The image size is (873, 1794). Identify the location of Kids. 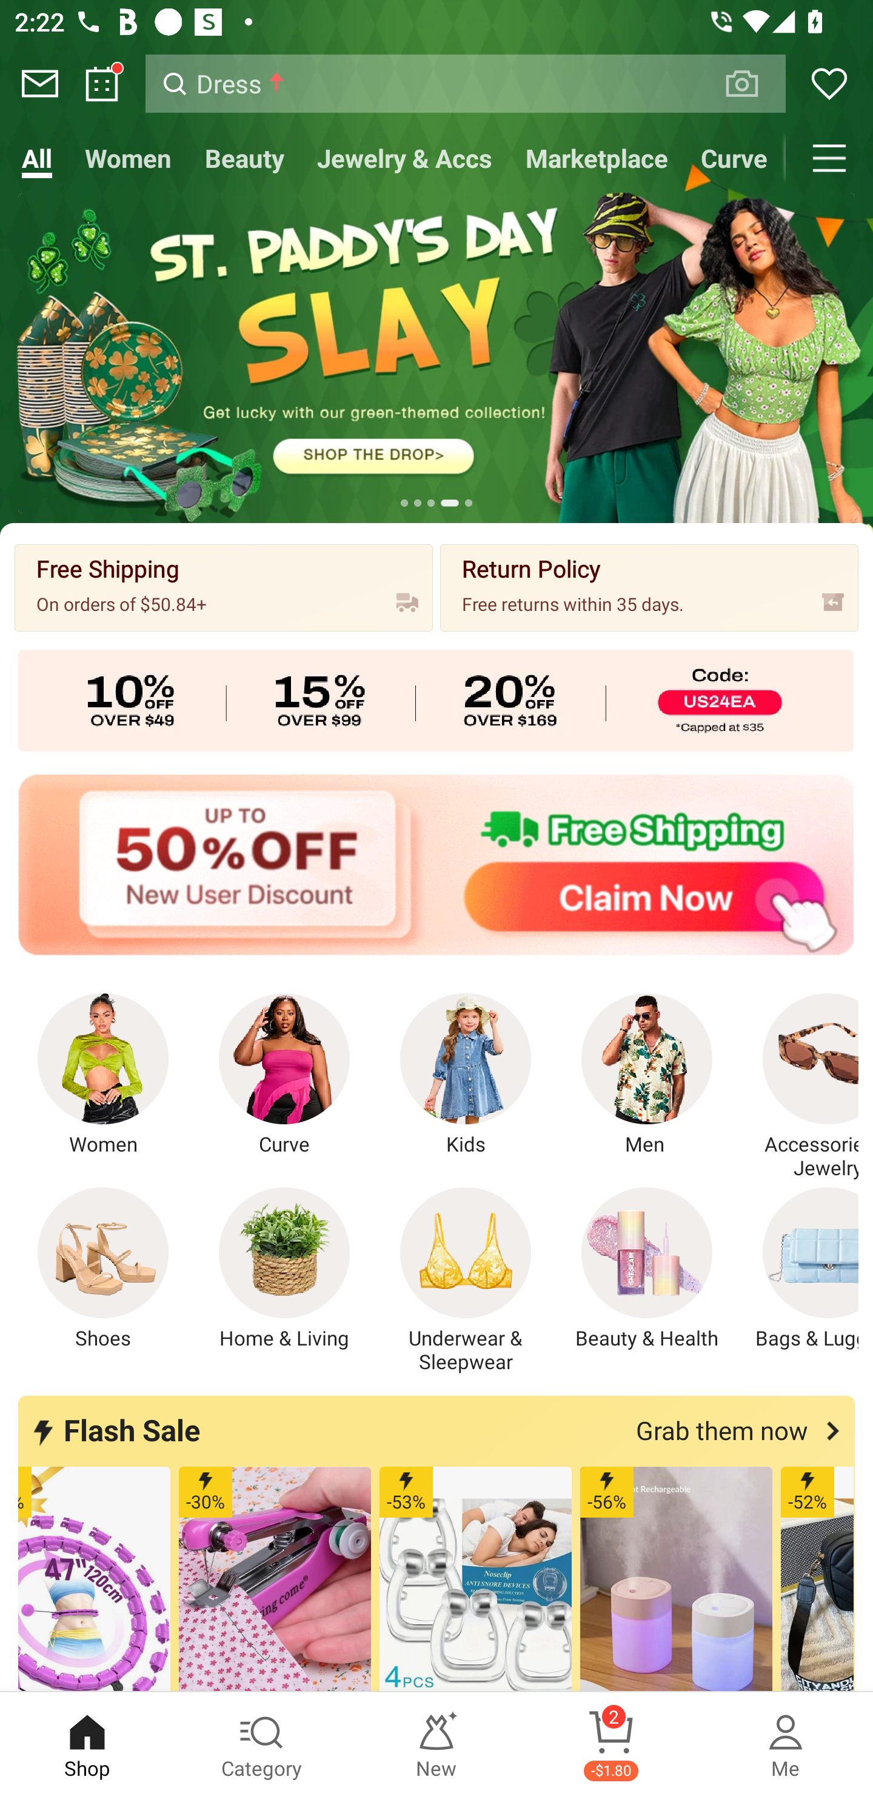
(466, 1075).